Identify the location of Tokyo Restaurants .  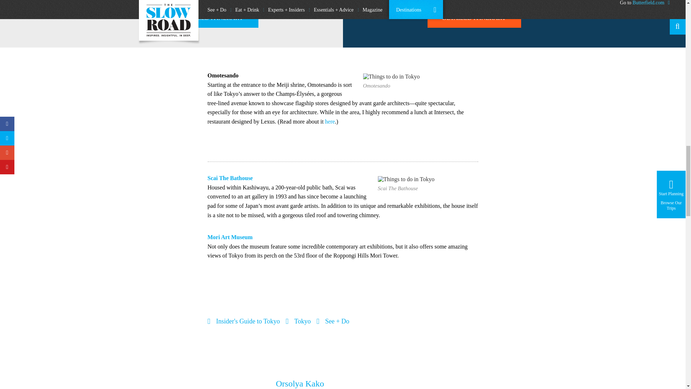
(330, 121).